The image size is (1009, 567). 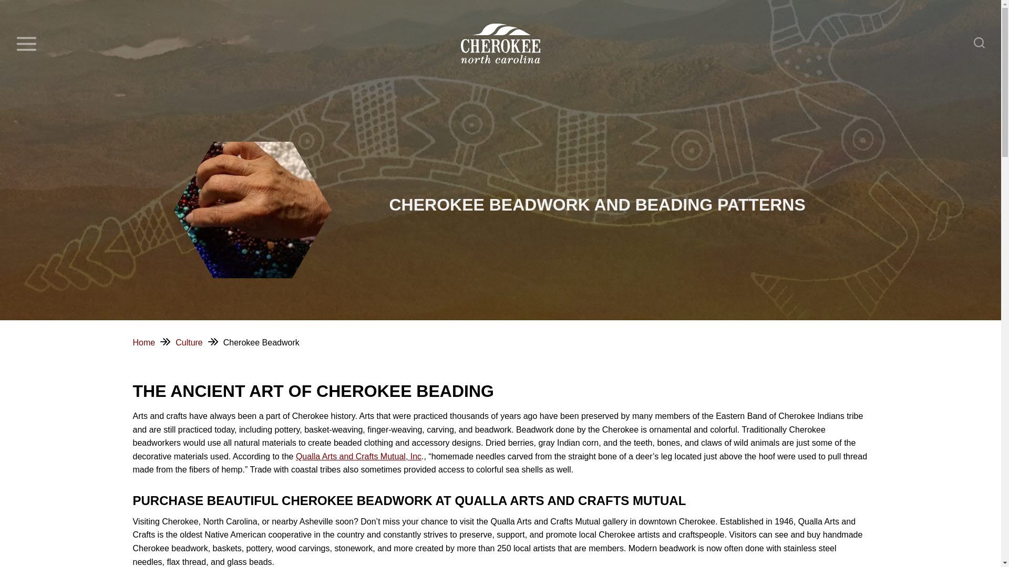 What do you see at coordinates (358, 456) in the screenshot?
I see `Qualla Arts and Crafts Mutual, Inc` at bounding box center [358, 456].